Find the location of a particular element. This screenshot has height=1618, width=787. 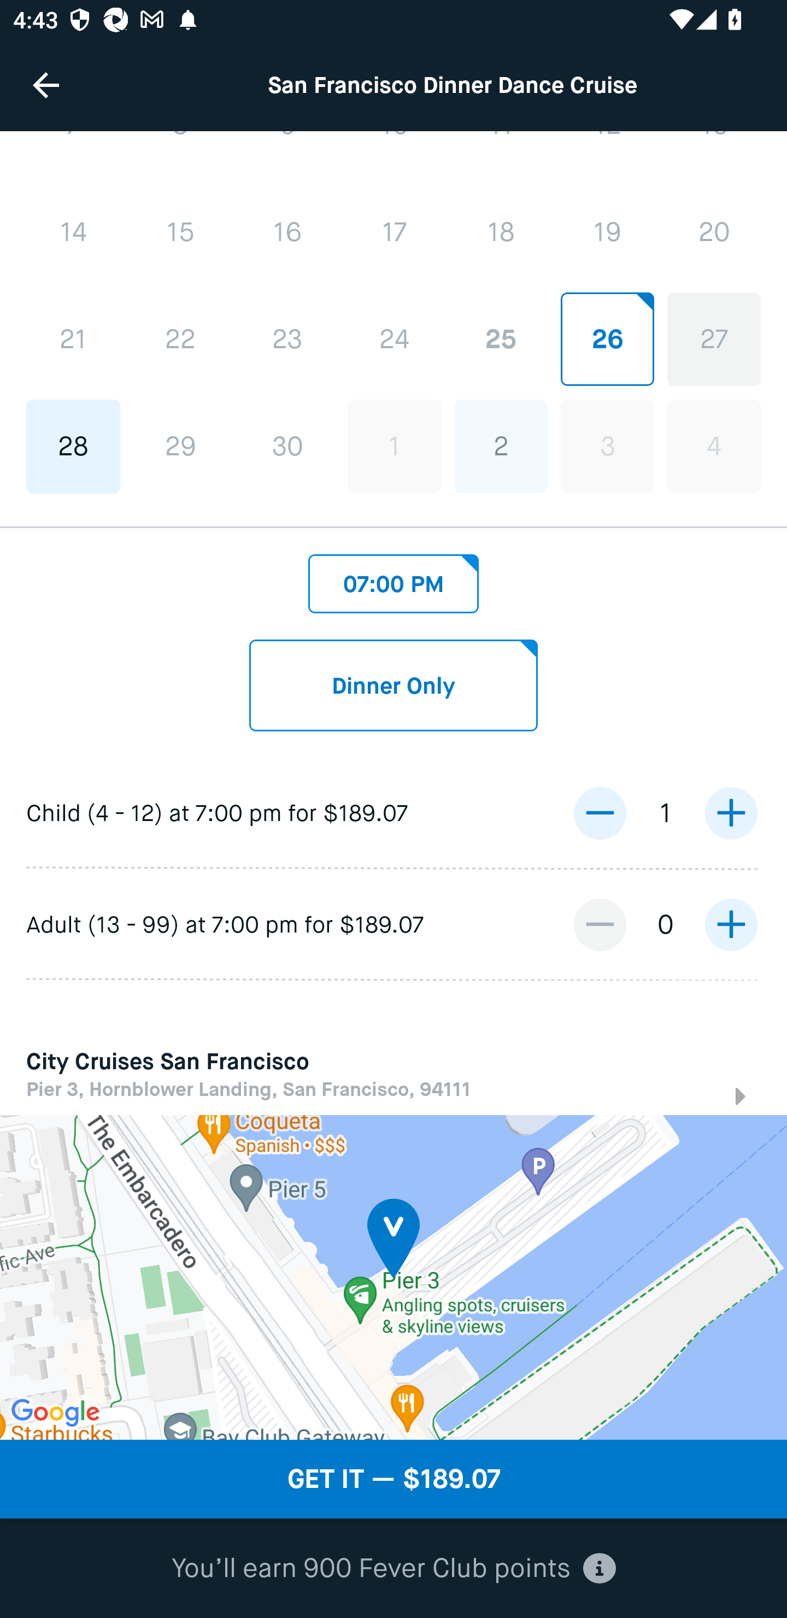

26 is located at coordinates (607, 339).